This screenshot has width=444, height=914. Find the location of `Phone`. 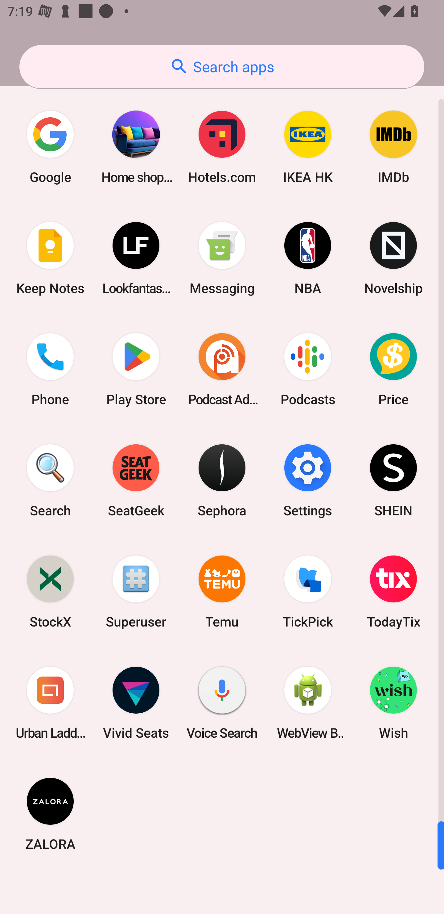

Phone is located at coordinates (50, 369).